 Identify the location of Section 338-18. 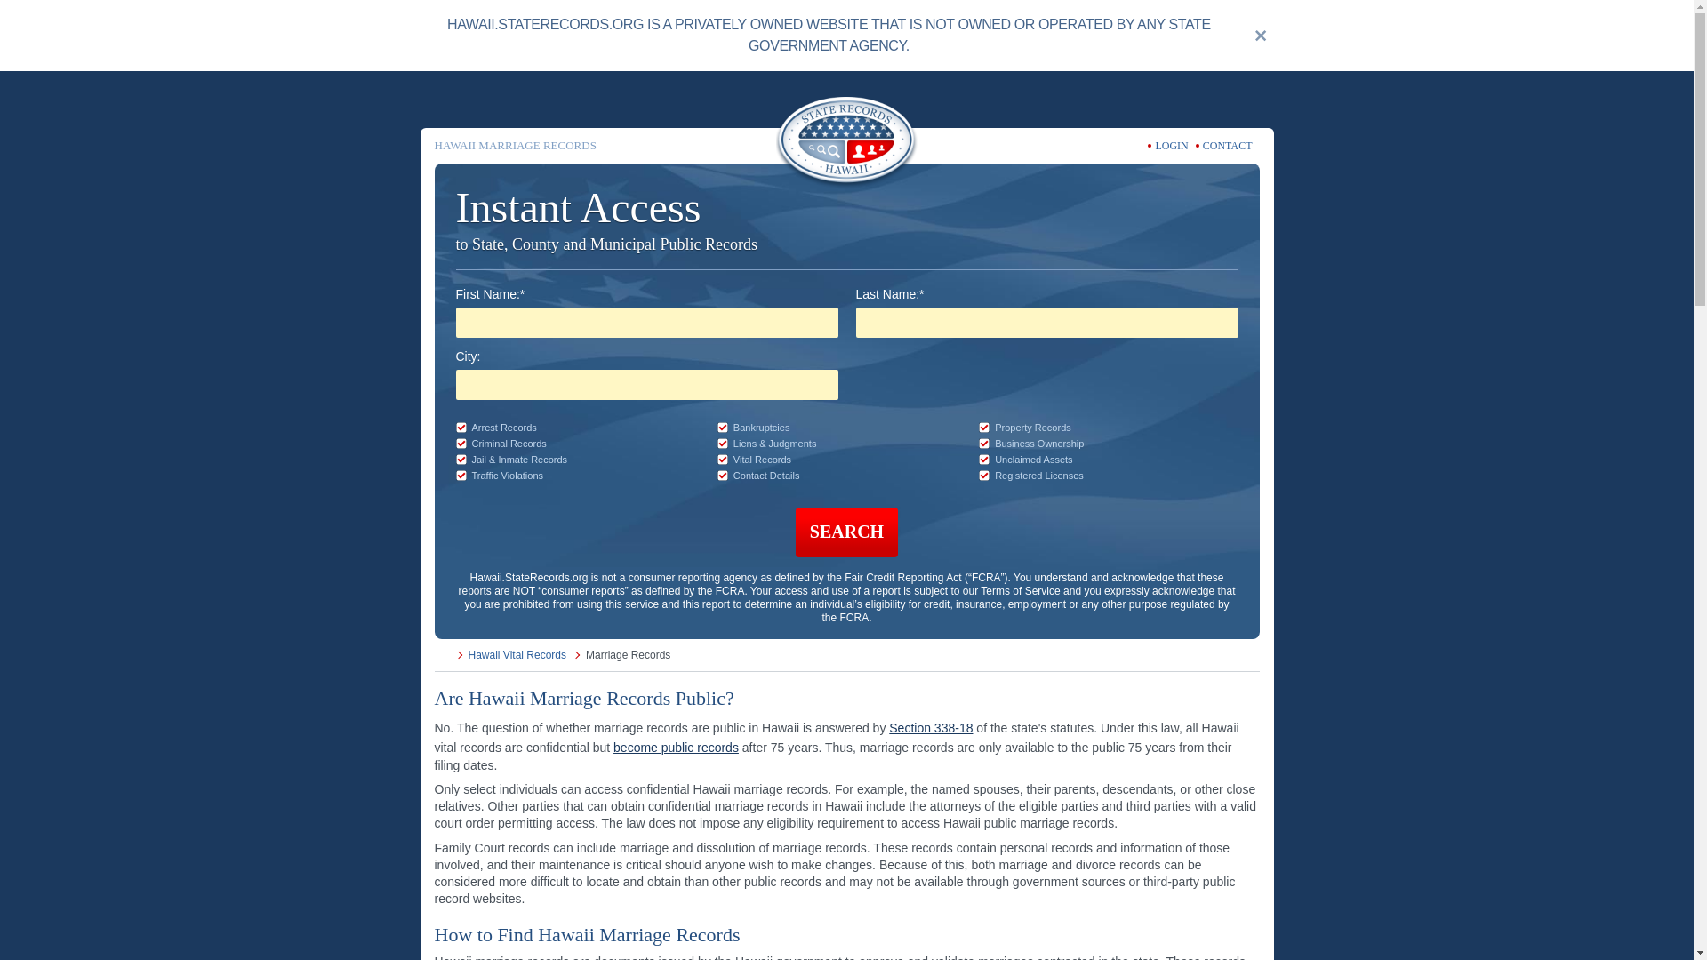
(931, 727).